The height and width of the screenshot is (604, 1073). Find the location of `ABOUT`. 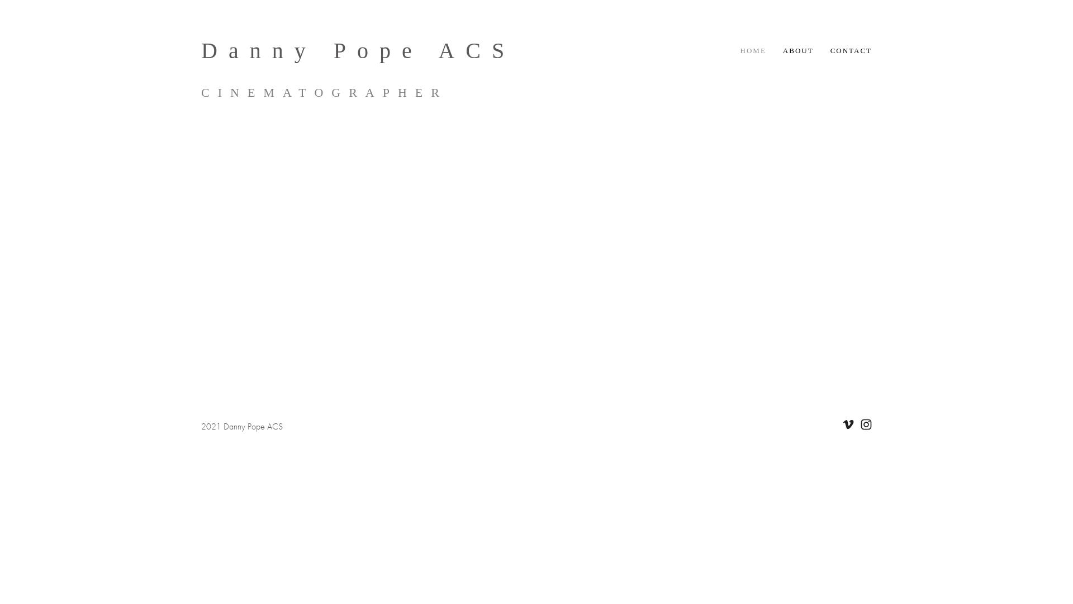

ABOUT is located at coordinates (798, 51).